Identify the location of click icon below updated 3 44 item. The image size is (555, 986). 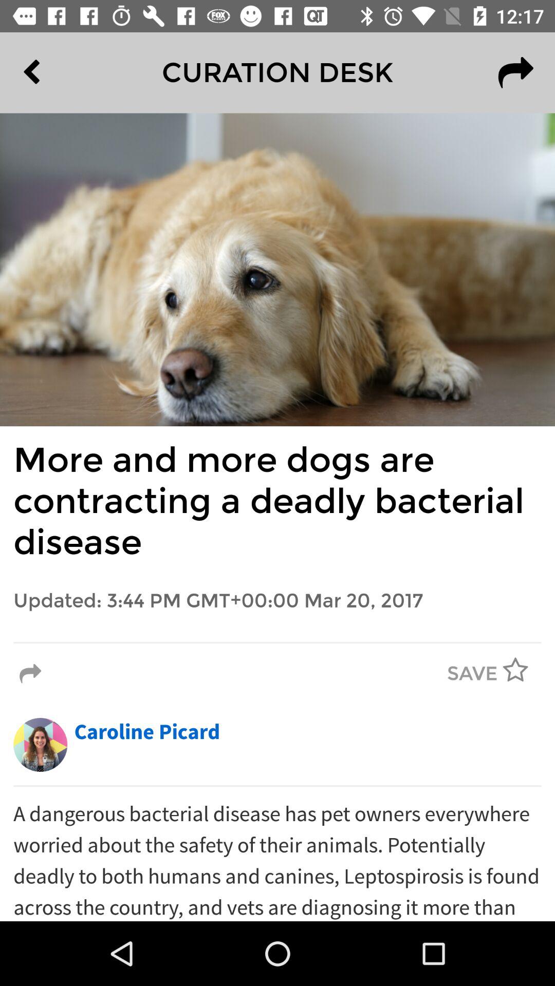
(277, 643).